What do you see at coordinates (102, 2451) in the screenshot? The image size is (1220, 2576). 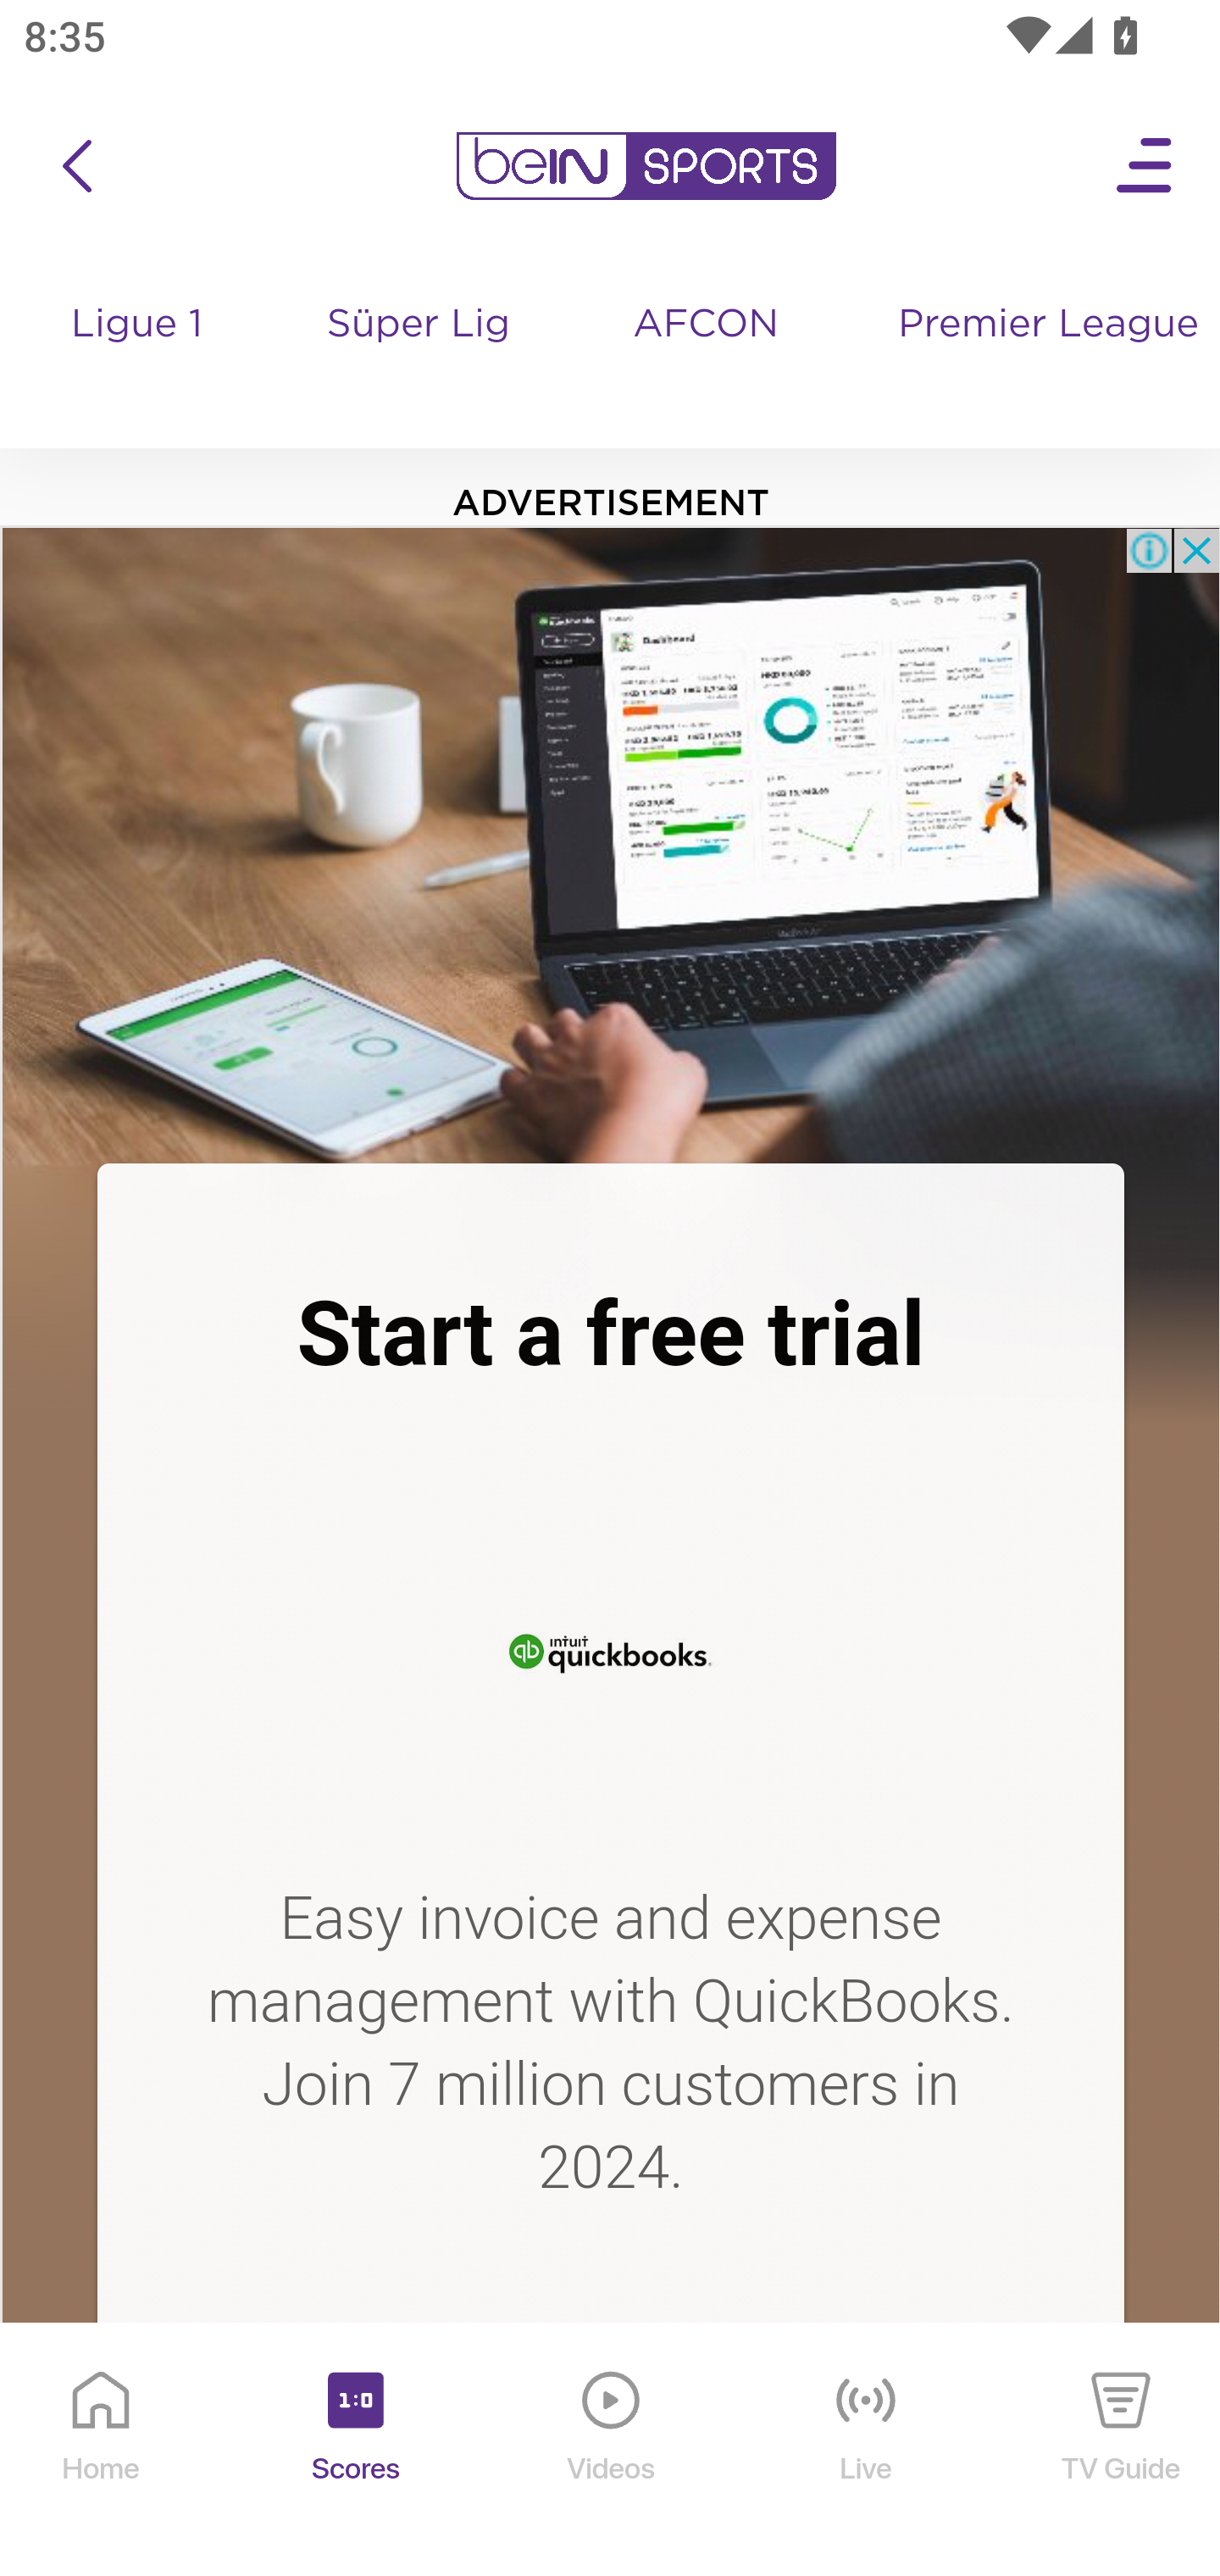 I see `Home Home Icon Home` at bounding box center [102, 2451].